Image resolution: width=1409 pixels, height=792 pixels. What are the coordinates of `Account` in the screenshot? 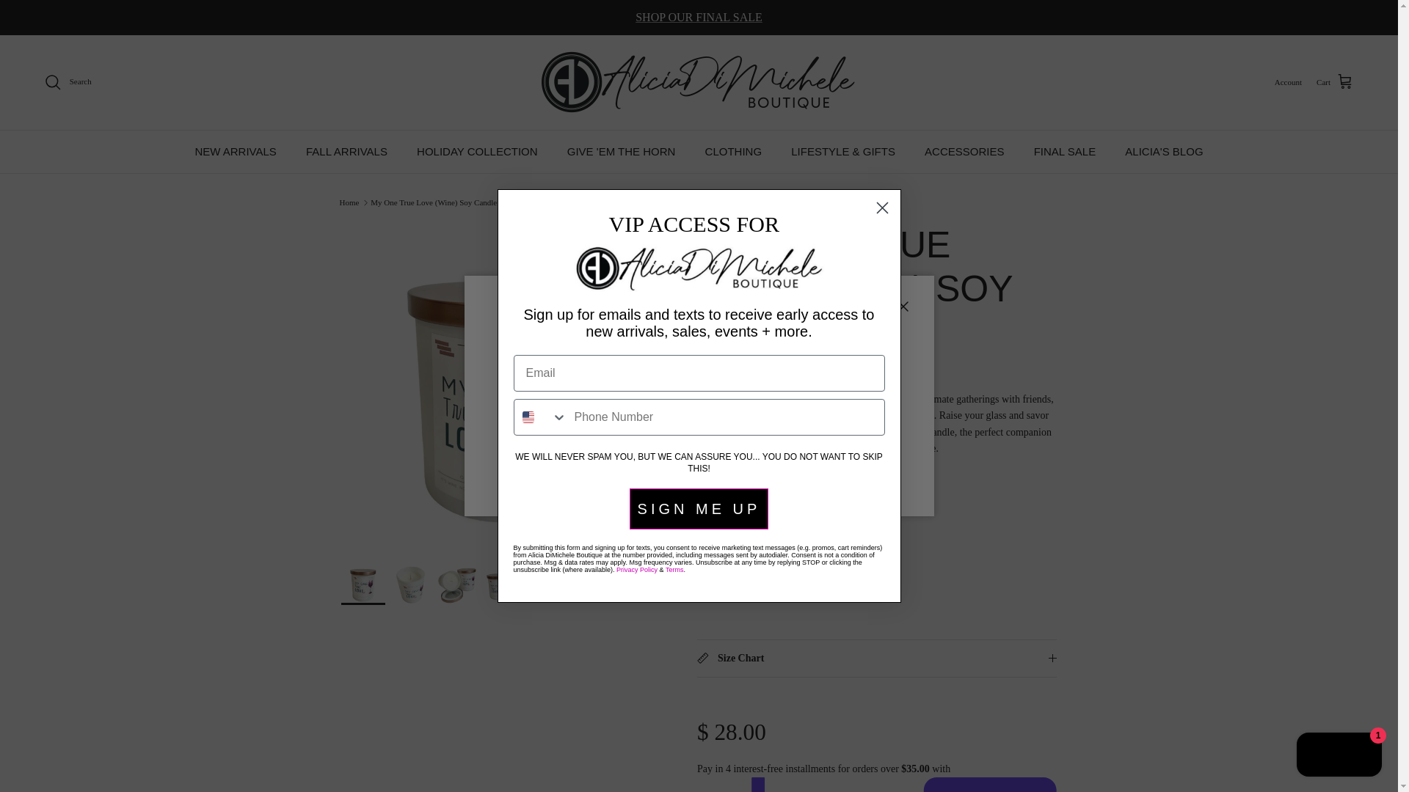 It's located at (1289, 82).